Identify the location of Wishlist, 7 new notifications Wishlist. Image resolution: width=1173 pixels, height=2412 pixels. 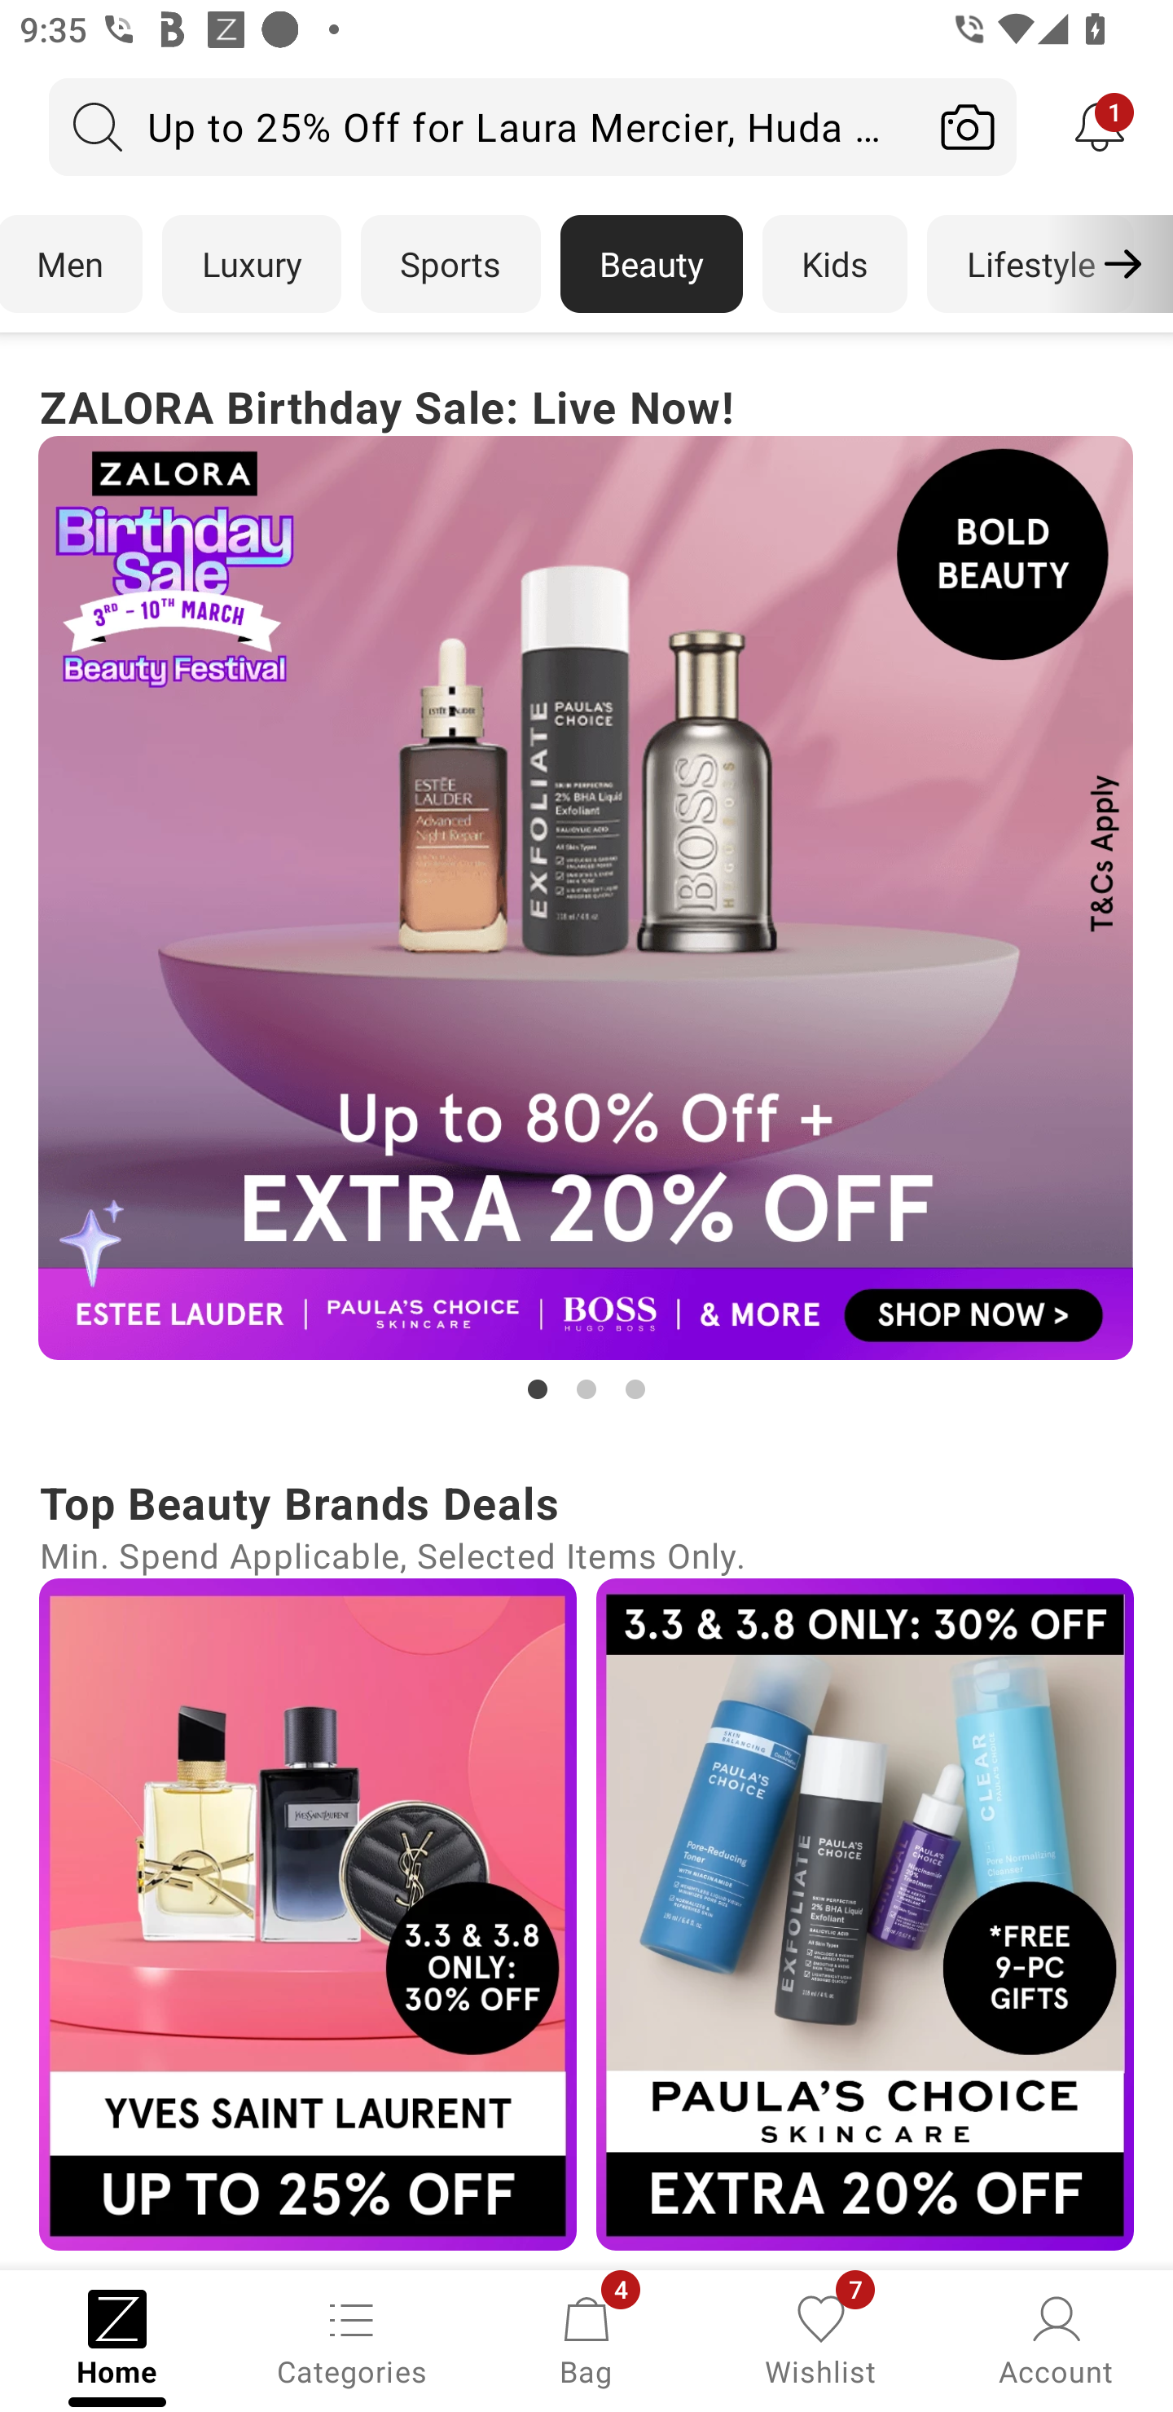
(821, 2339).